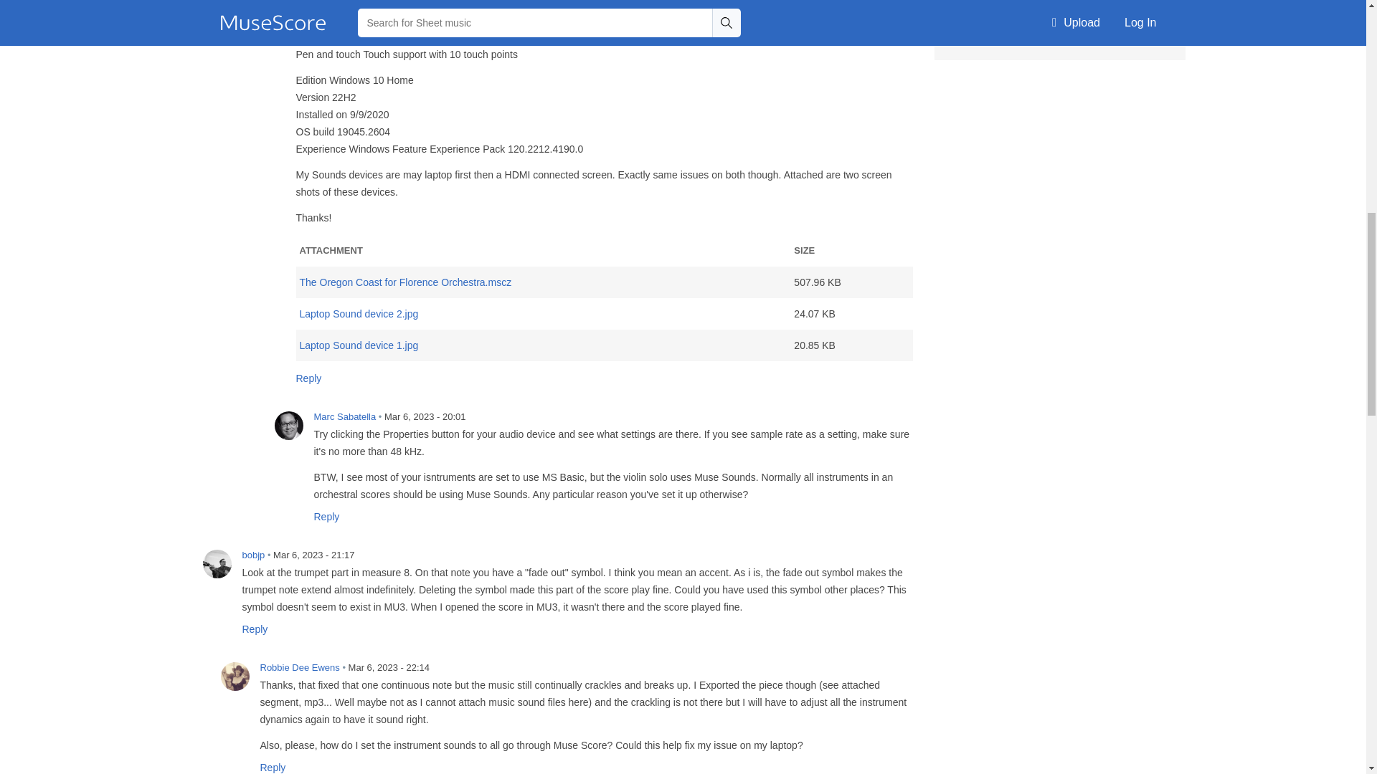 Image resolution: width=1377 pixels, height=774 pixels. Describe the element at coordinates (217, 563) in the screenshot. I see `bobjp` at that location.